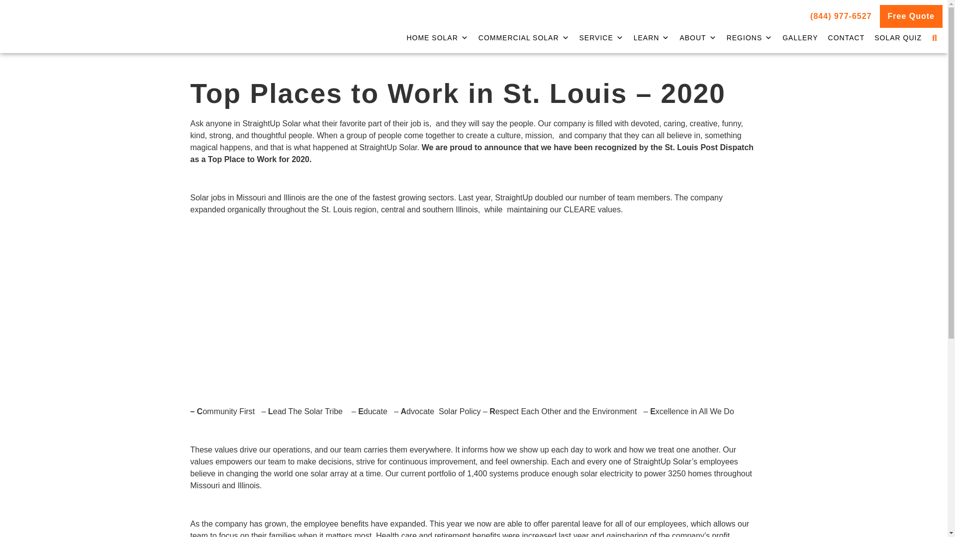  I want to click on COMMERCIAL SOLAR, so click(524, 38).